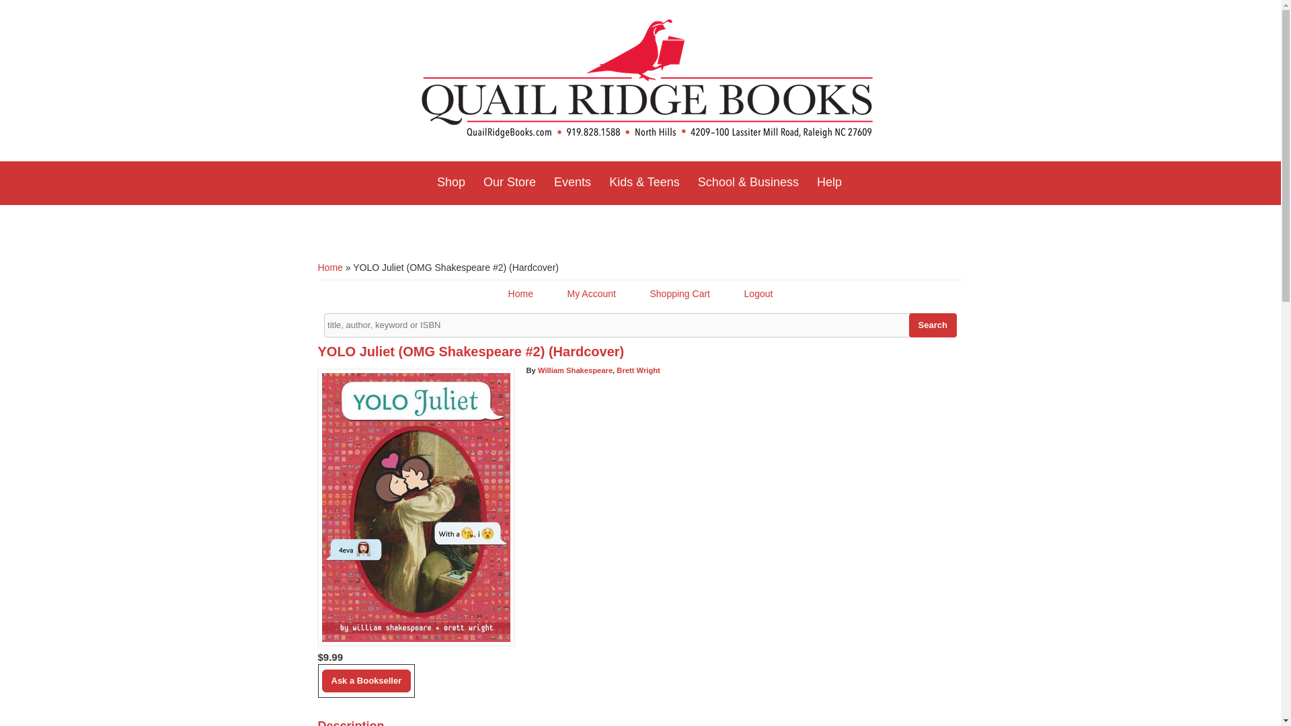 The width and height of the screenshot is (1291, 726). What do you see at coordinates (932, 325) in the screenshot?
I see `Search` at bounding box center [932, 325].